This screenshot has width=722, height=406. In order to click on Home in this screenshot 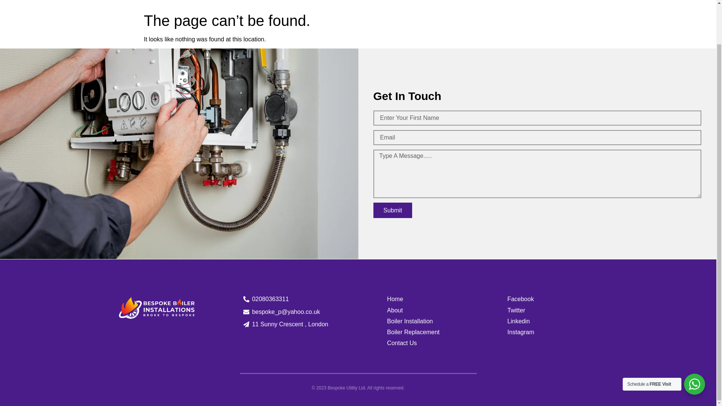, I will do `click(447, 299)`.